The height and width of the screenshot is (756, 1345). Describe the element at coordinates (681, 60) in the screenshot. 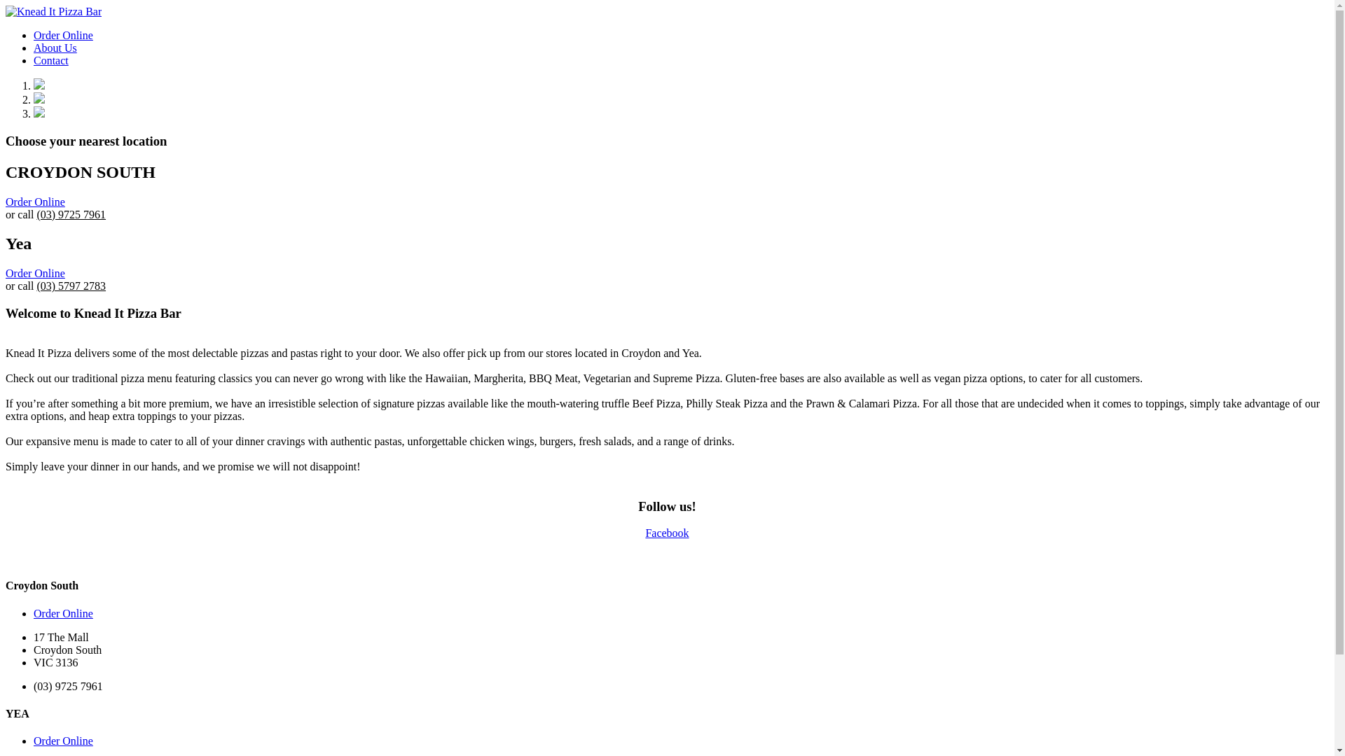

I see `Contact` at that location.